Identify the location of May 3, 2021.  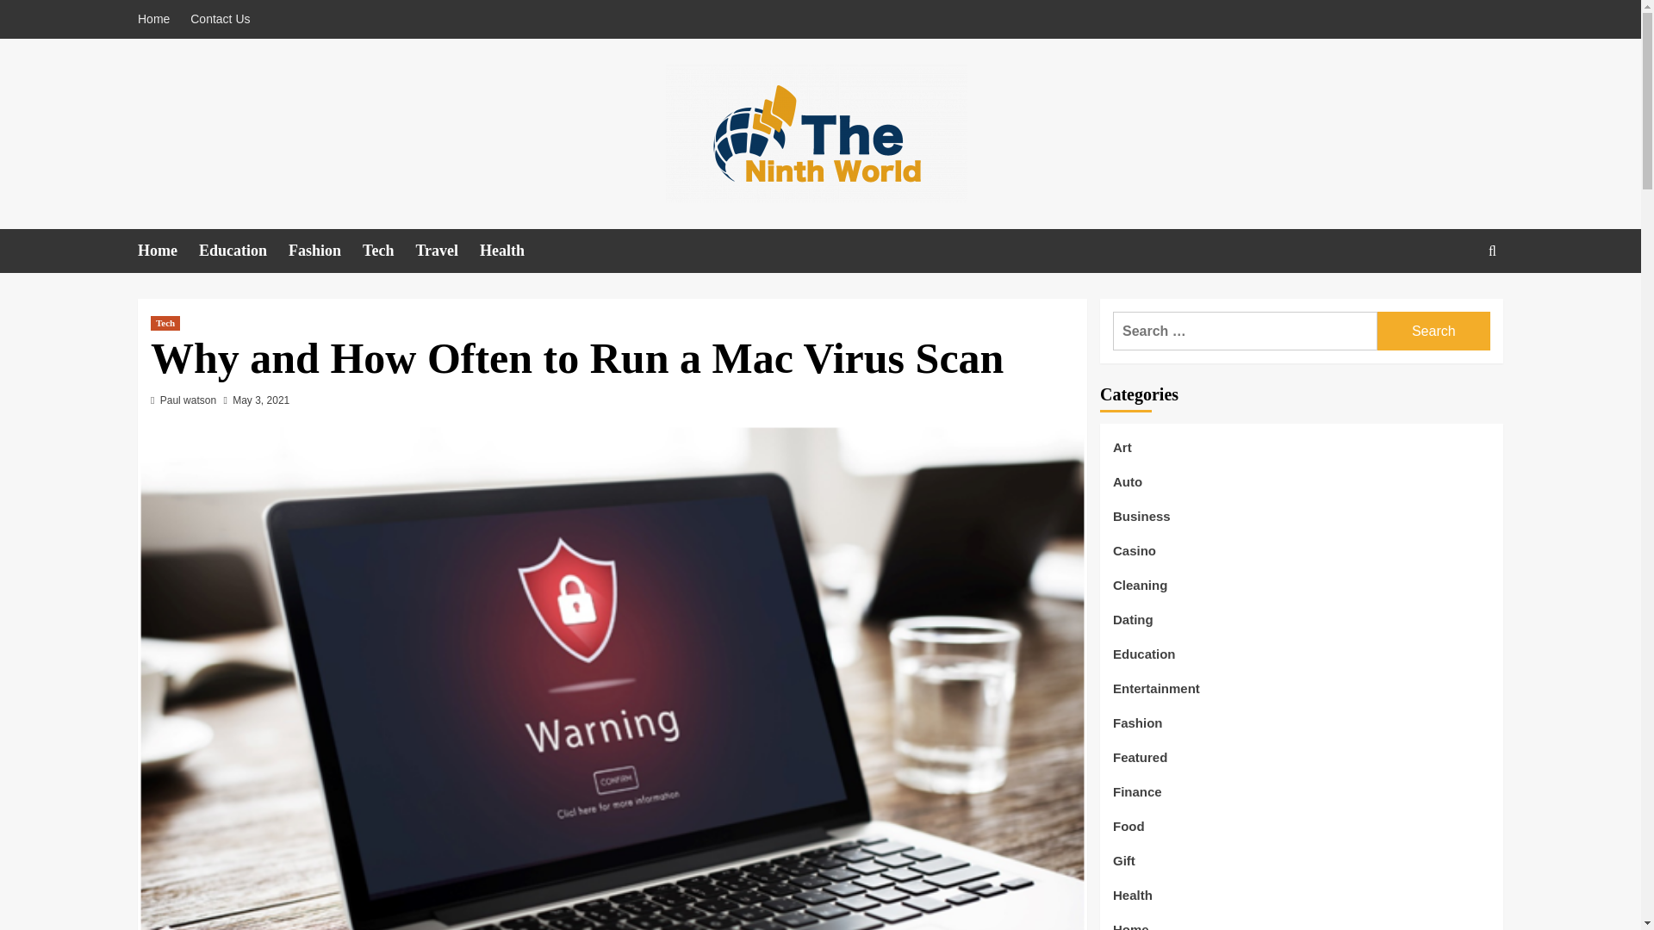
(261, 400).